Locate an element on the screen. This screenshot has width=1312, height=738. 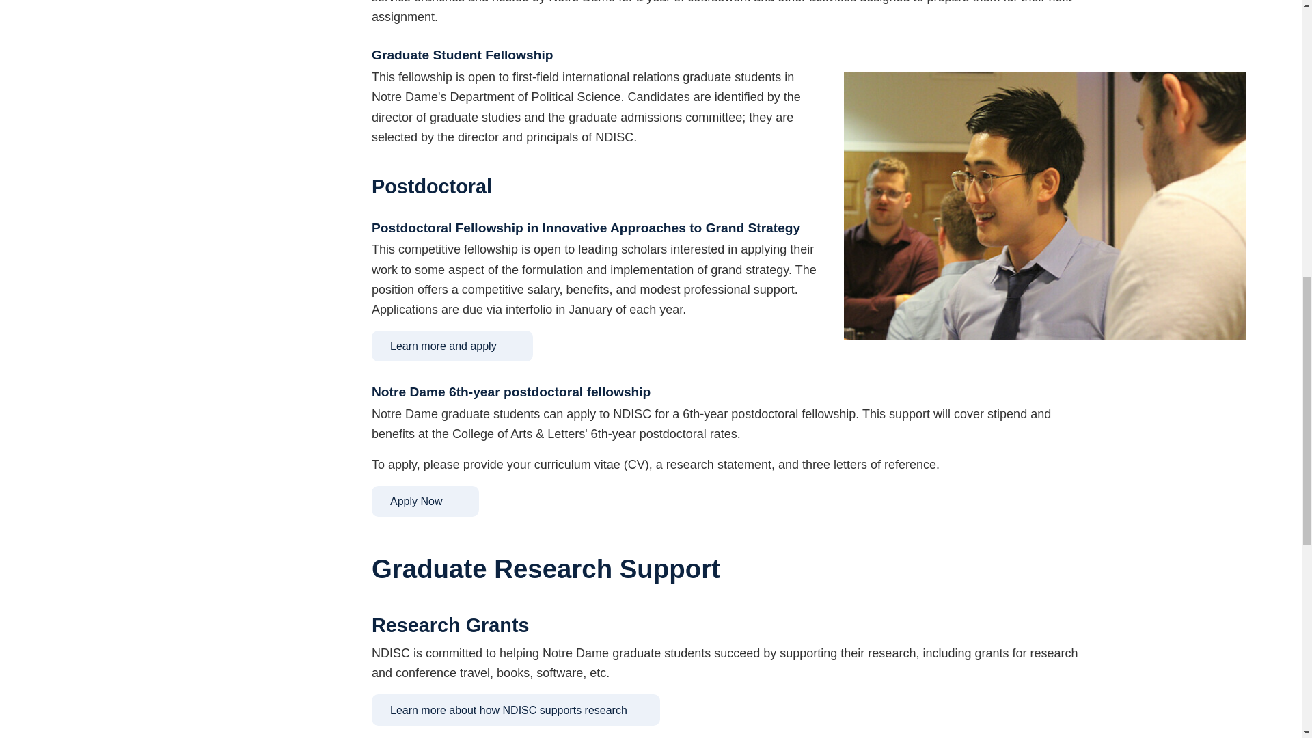
Learn more and apply is located at coordinates (452, 346).